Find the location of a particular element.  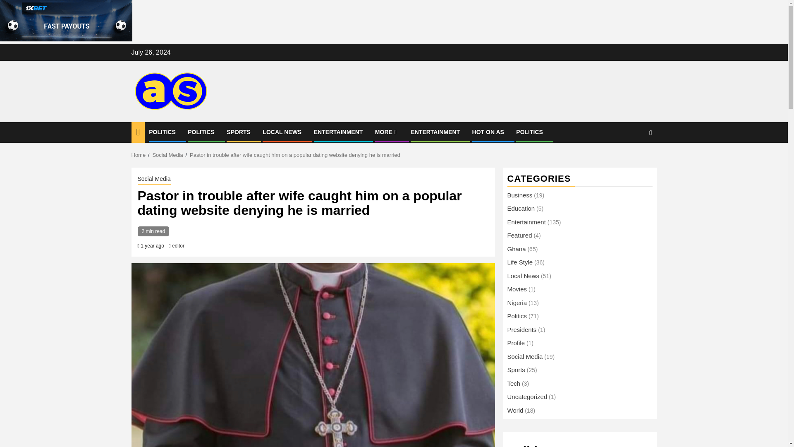

LOCAL NEWS is located at coordinates (282, 132).